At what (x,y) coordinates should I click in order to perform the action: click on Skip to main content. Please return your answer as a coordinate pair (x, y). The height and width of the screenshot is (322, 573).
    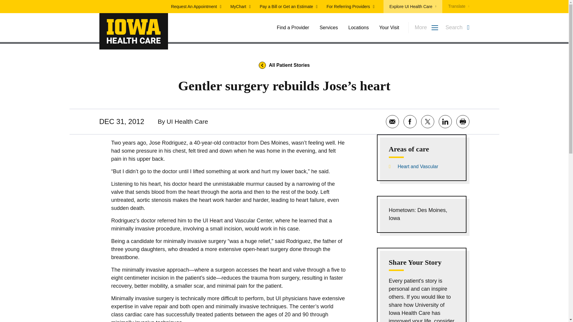
    Looking at the image, I should click on (284, 4).